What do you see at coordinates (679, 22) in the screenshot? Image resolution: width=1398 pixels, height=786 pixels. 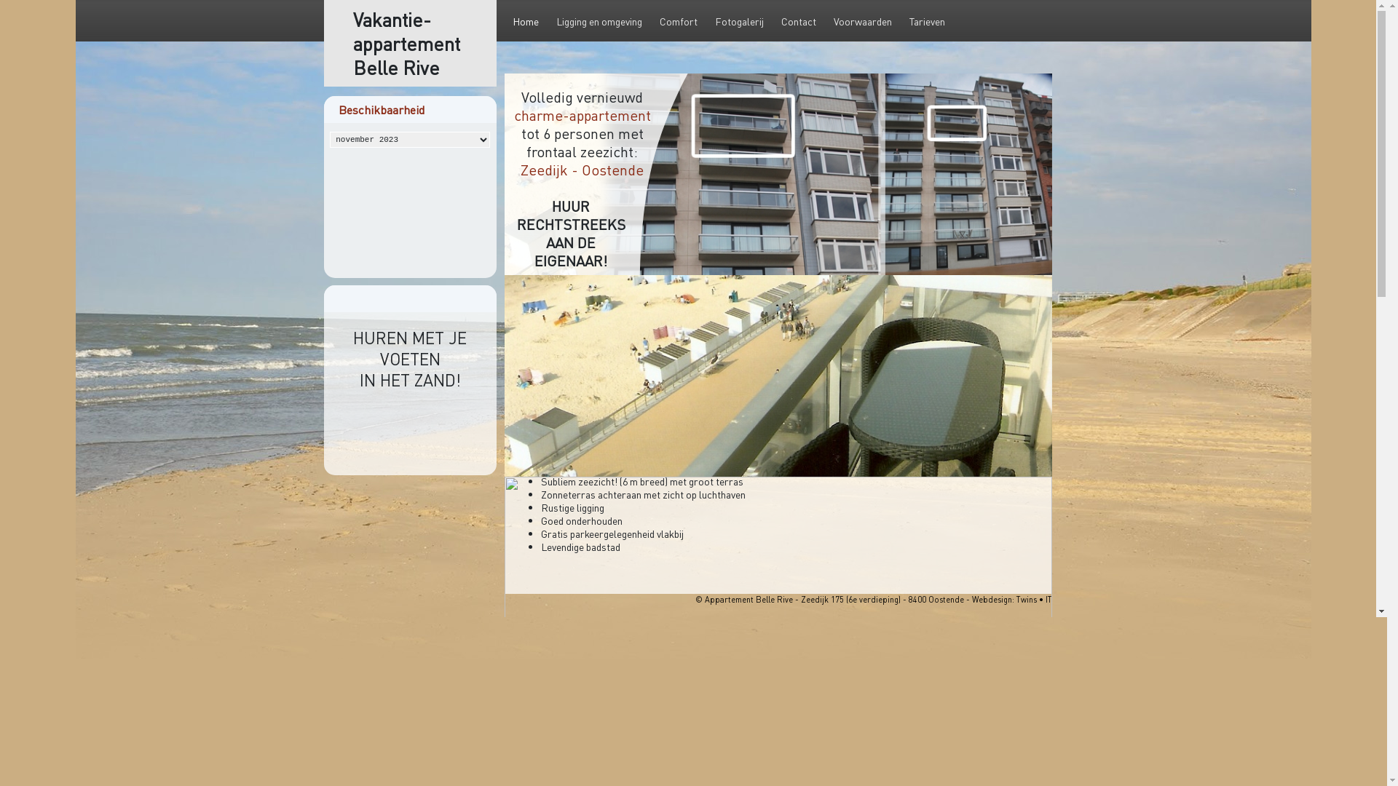 I see `Comfort` at bounding box center [679, 22].